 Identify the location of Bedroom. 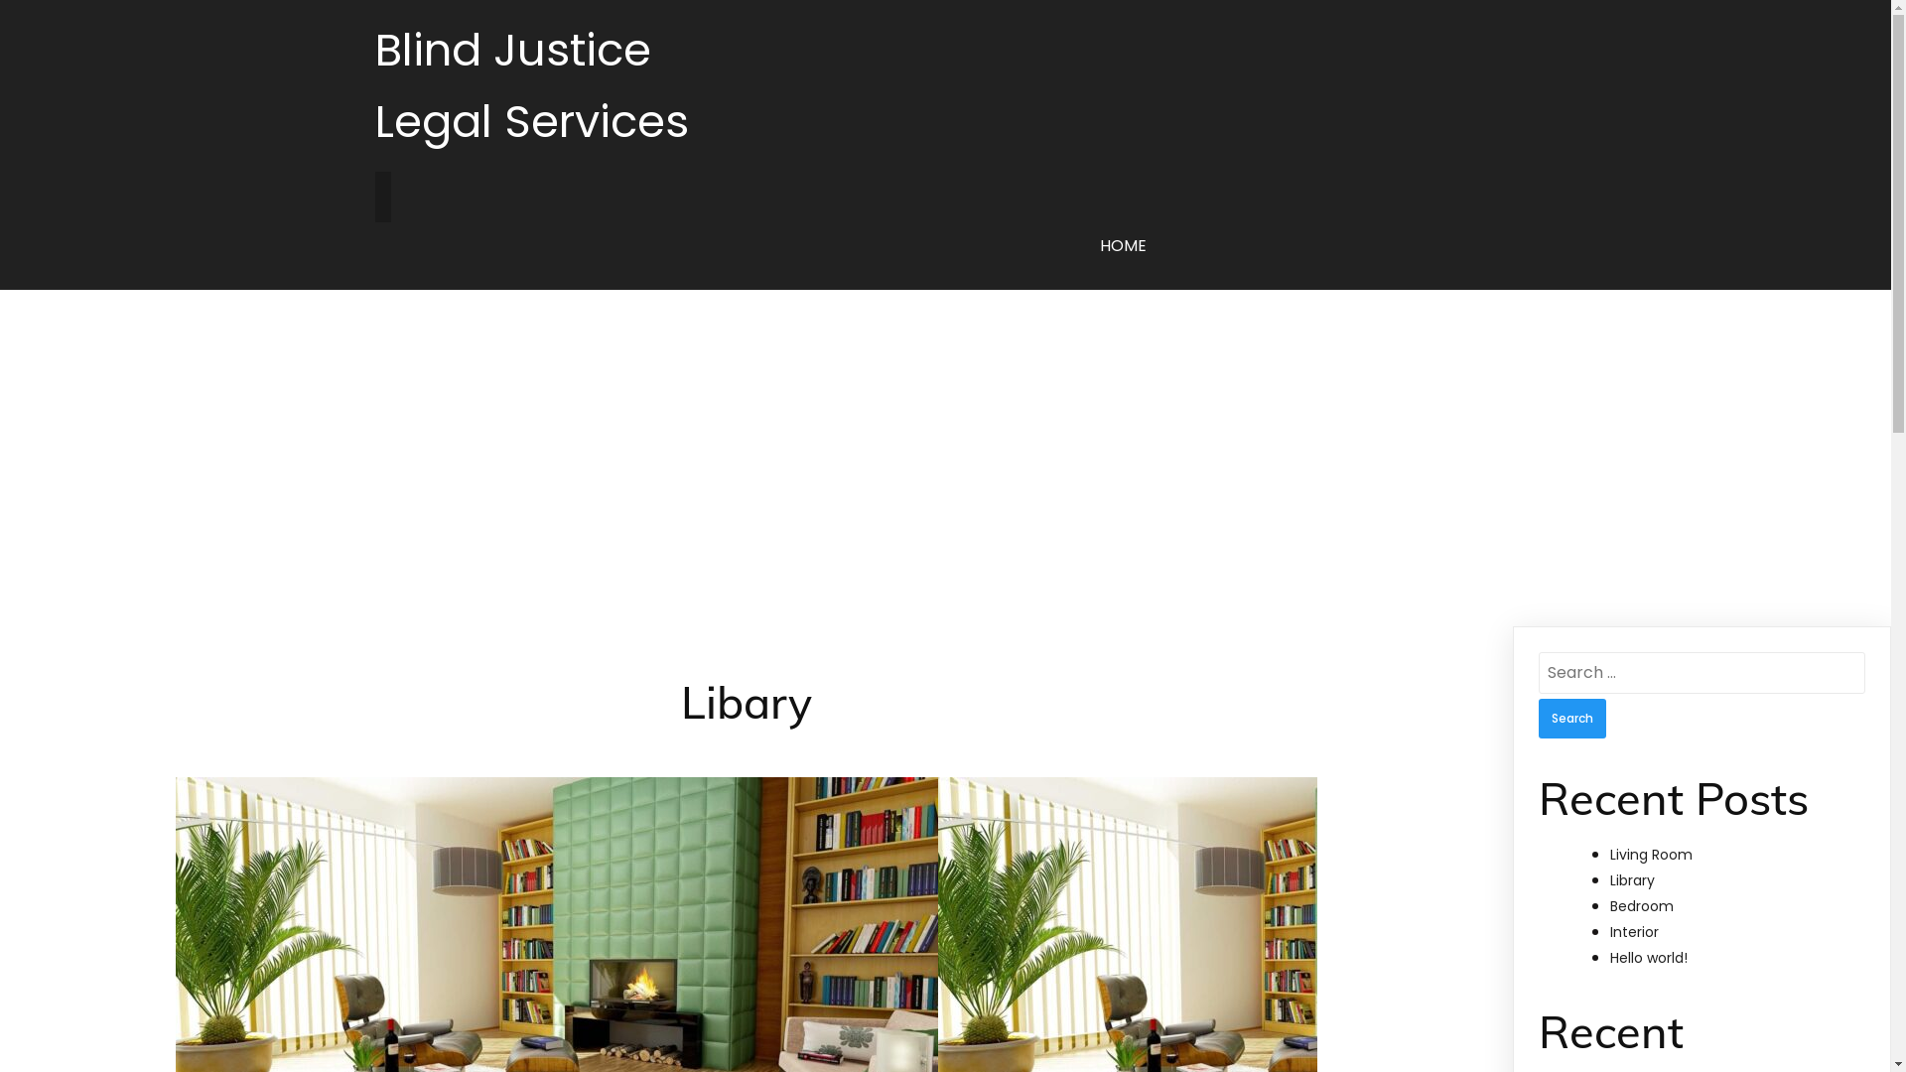
(1642, 906).